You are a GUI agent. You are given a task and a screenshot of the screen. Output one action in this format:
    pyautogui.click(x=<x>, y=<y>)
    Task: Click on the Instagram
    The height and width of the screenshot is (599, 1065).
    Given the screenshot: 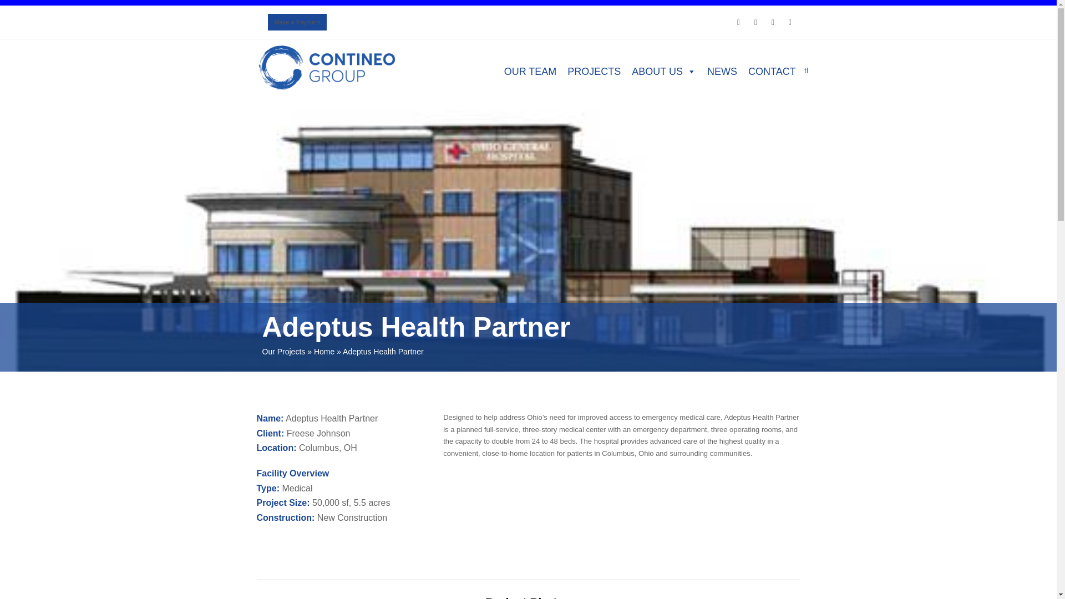 What is the action you would take?
    pyautogui.click(x=772, y=22)
    